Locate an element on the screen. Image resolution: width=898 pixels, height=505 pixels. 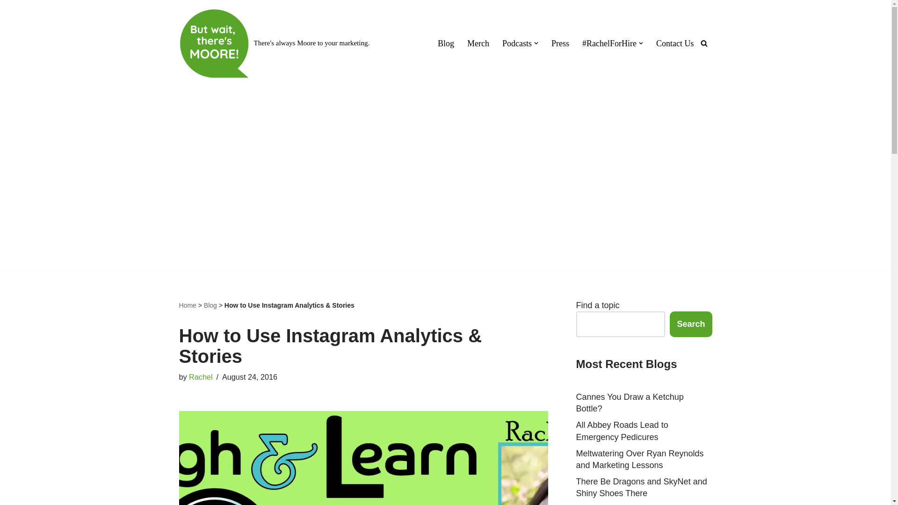
Skip to content is located at coordinates (7, 20).